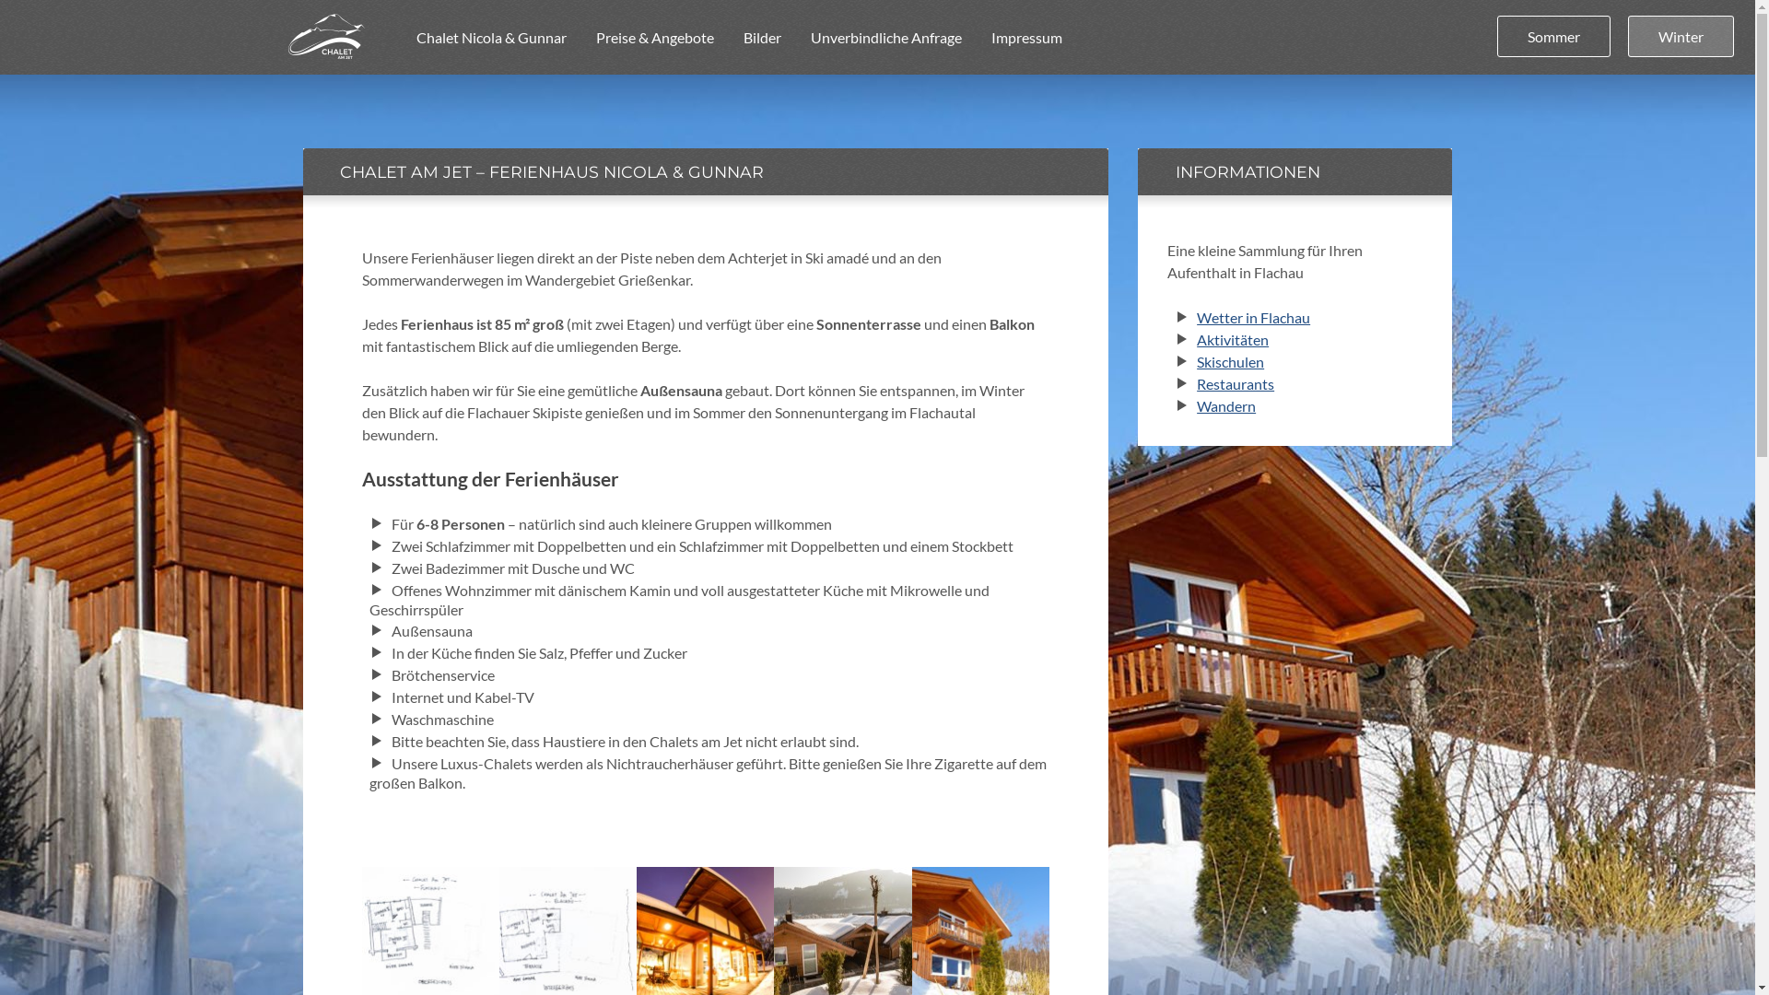 The image size is (1769, 995). I want to click on Skischulen, so click(1231, 361).